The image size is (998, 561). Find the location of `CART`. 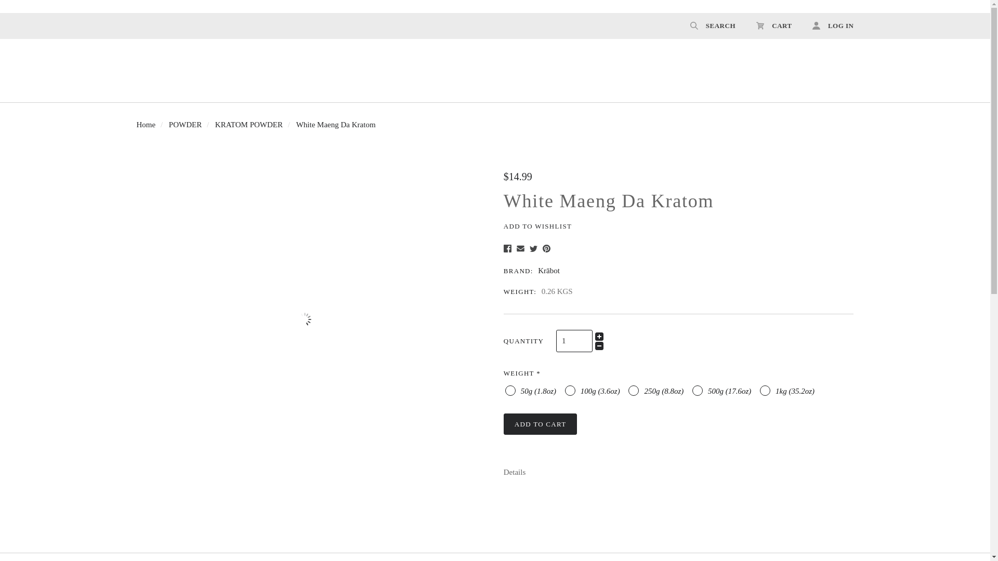

CART is located at coordinates (773, 25).